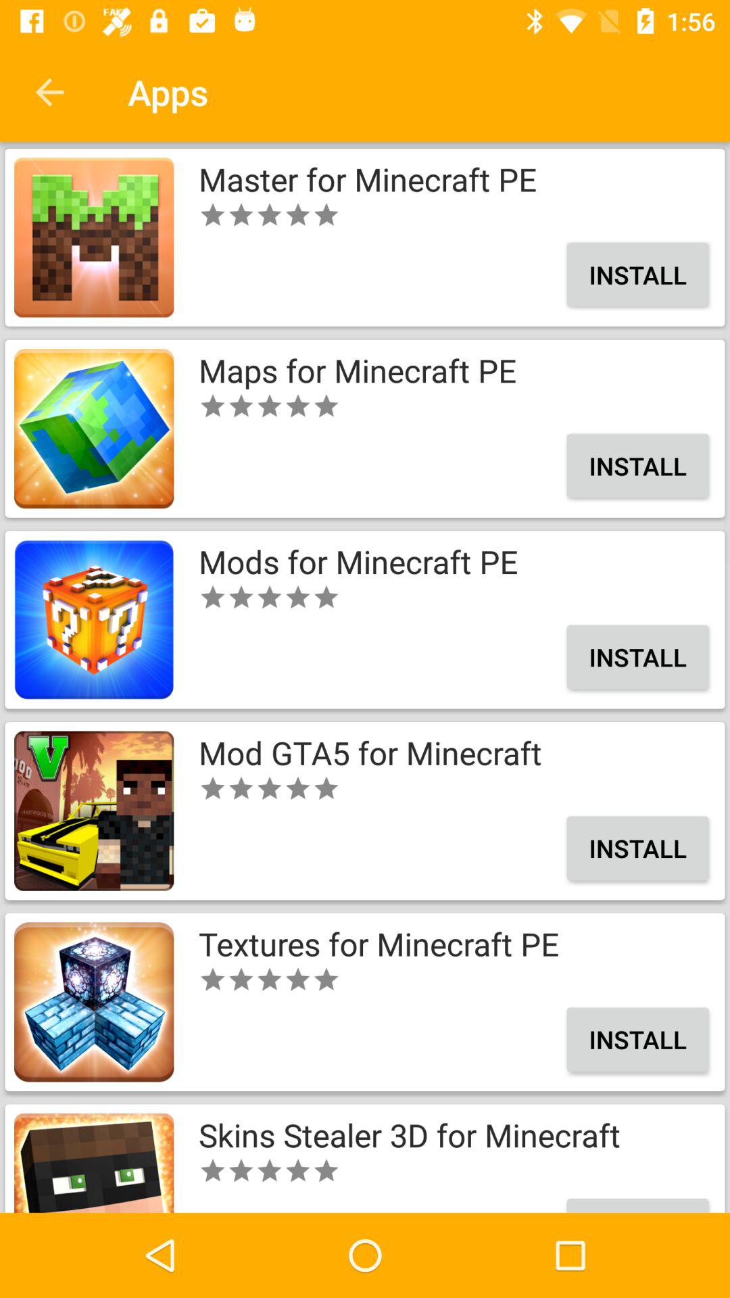  Describe the element at coordinates (638, 465) in the screenshot. I see `click on install which is under maps for minecraft pe` at that location.